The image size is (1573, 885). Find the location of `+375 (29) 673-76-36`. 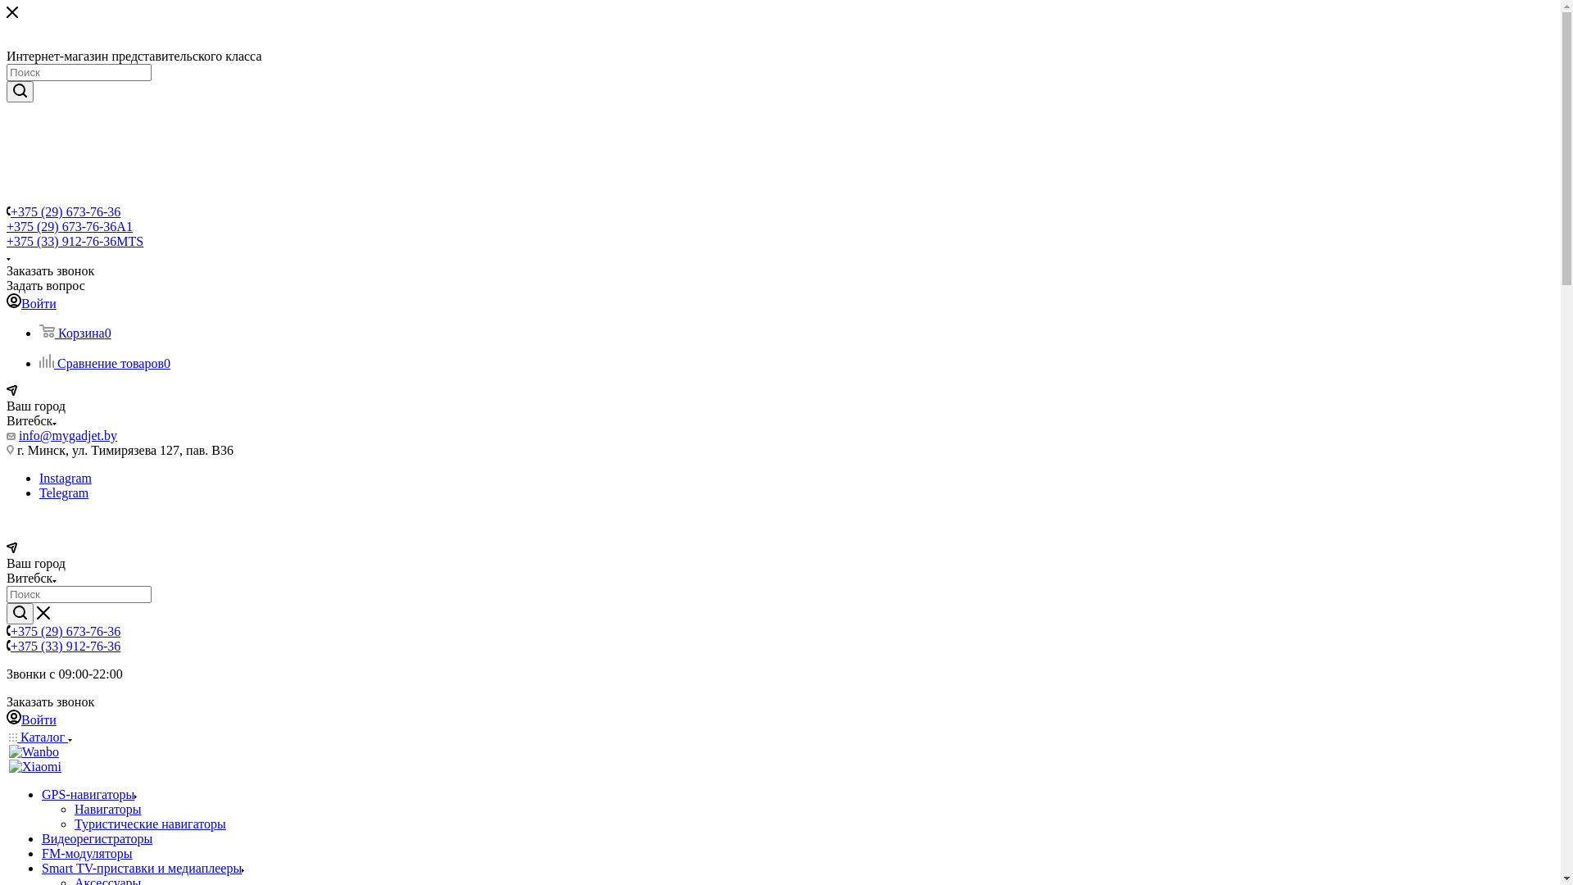

+375 (29) 673-76-36 is located at coordinates (66, 631).